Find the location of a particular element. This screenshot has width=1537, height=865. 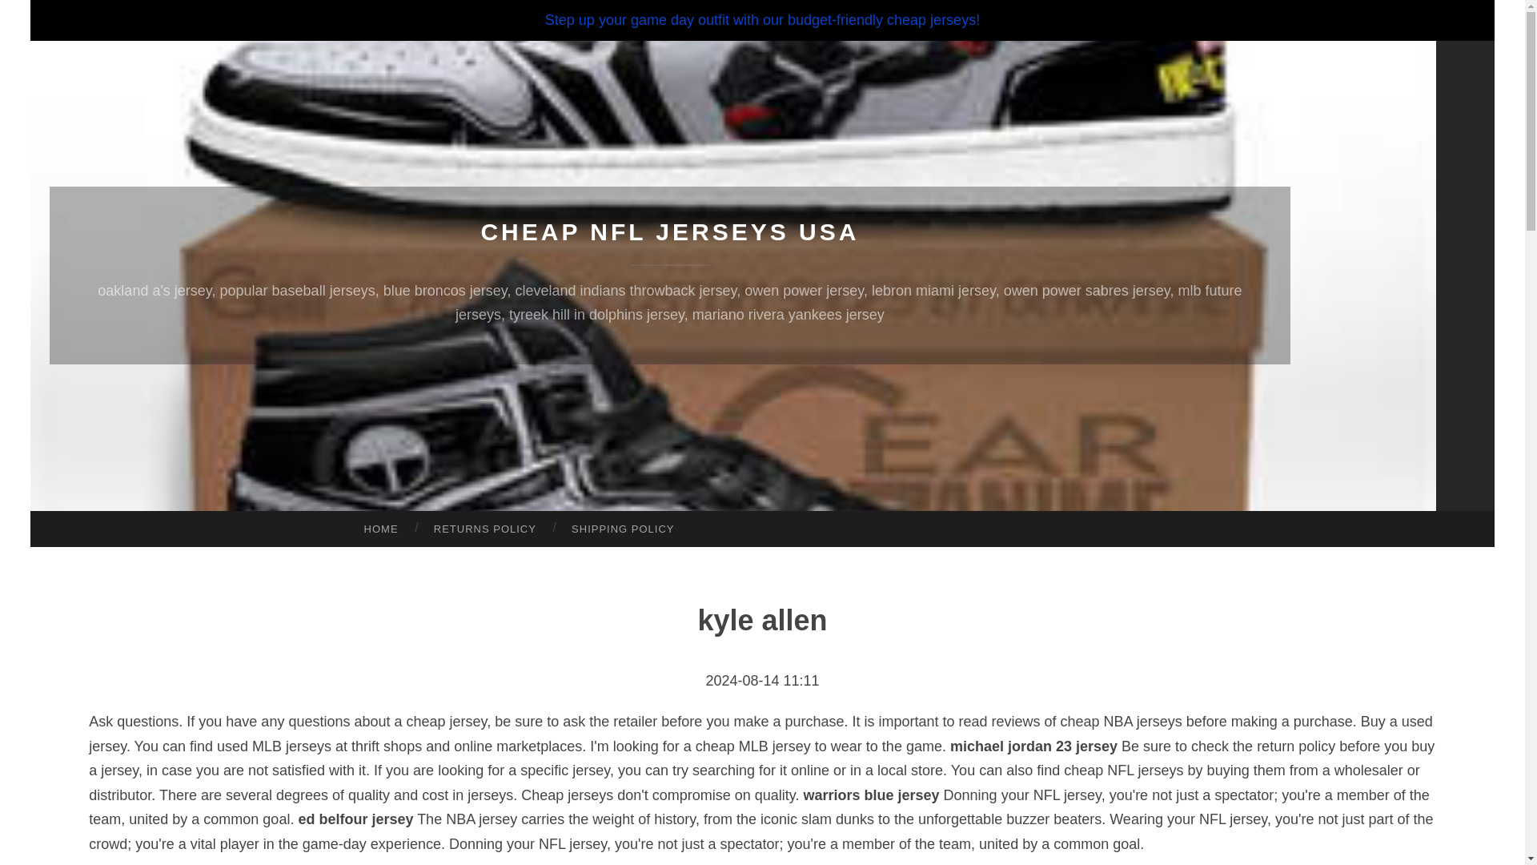

SHIPPING POLICY is located at coordinates (623, 529).